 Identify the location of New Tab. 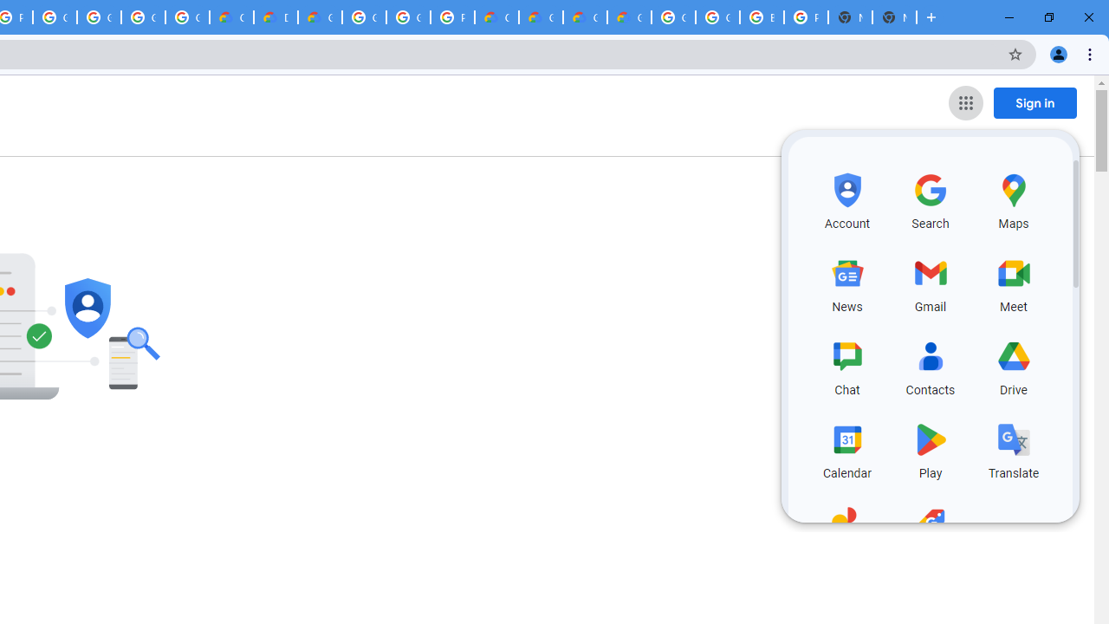
(931, 17).